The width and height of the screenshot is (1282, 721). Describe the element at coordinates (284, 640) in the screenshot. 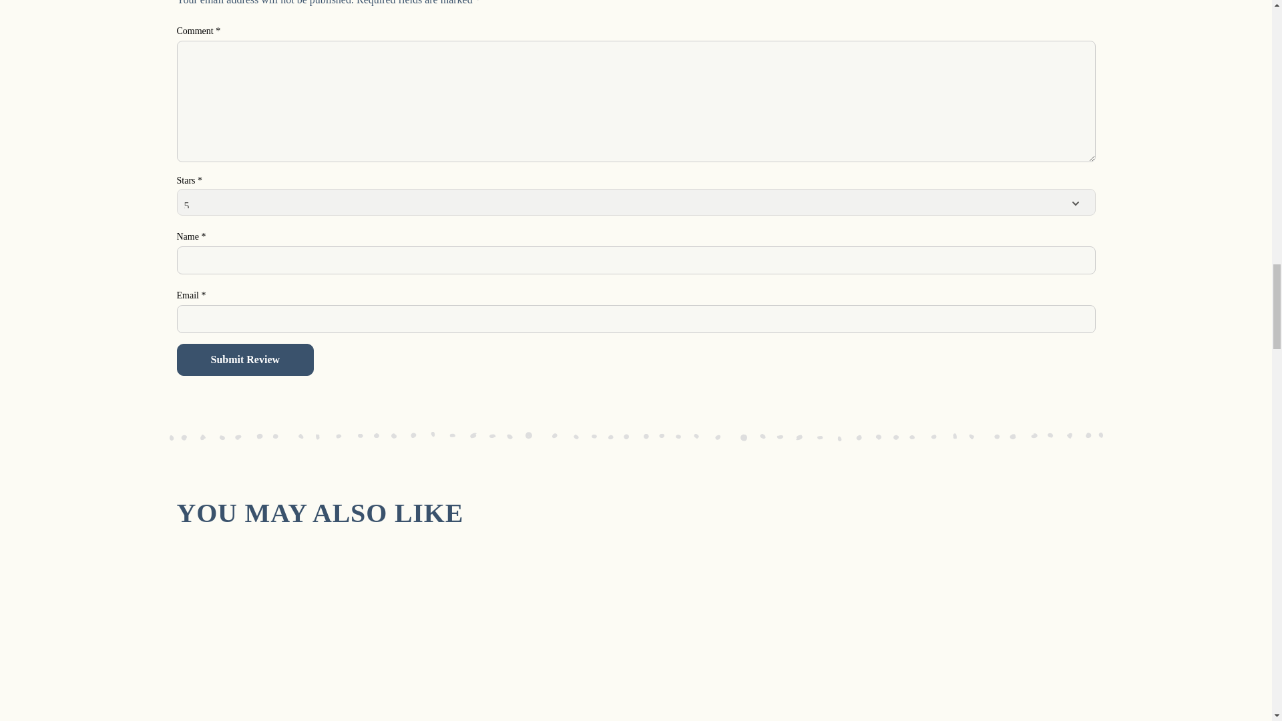

I see `Classic Victoria Sponge Sandwich Cake` at that location.